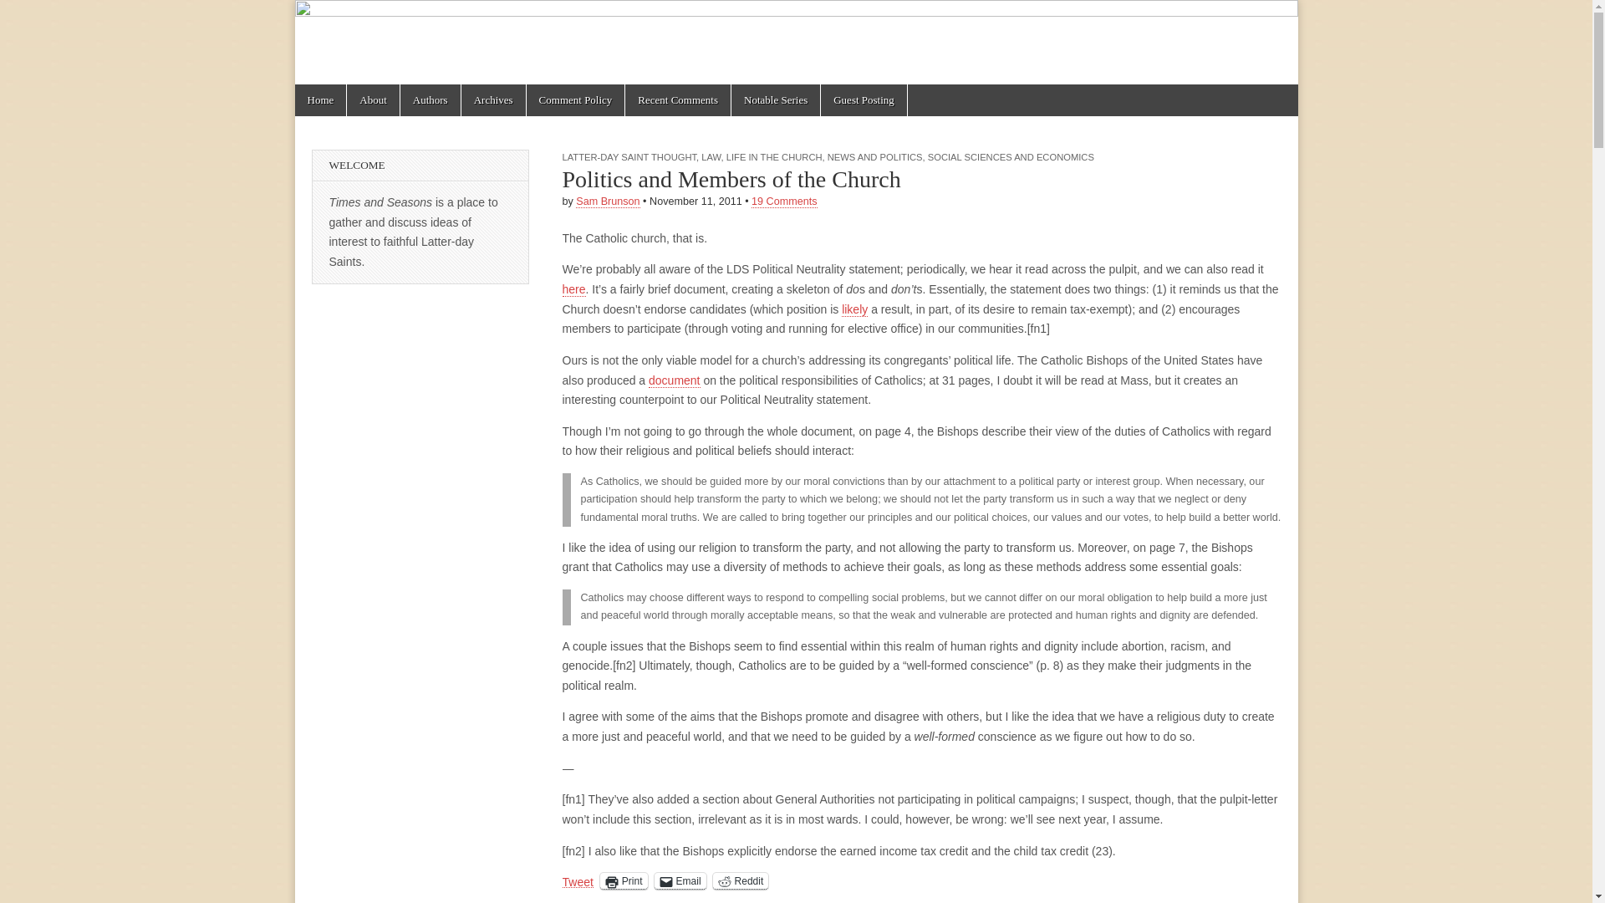 The height and width of the screenshot is (903, 1605). What do you see at coordinates (863, 100) in the screenshot?
I see `Guest Posting` at bounding box center [863, 100].